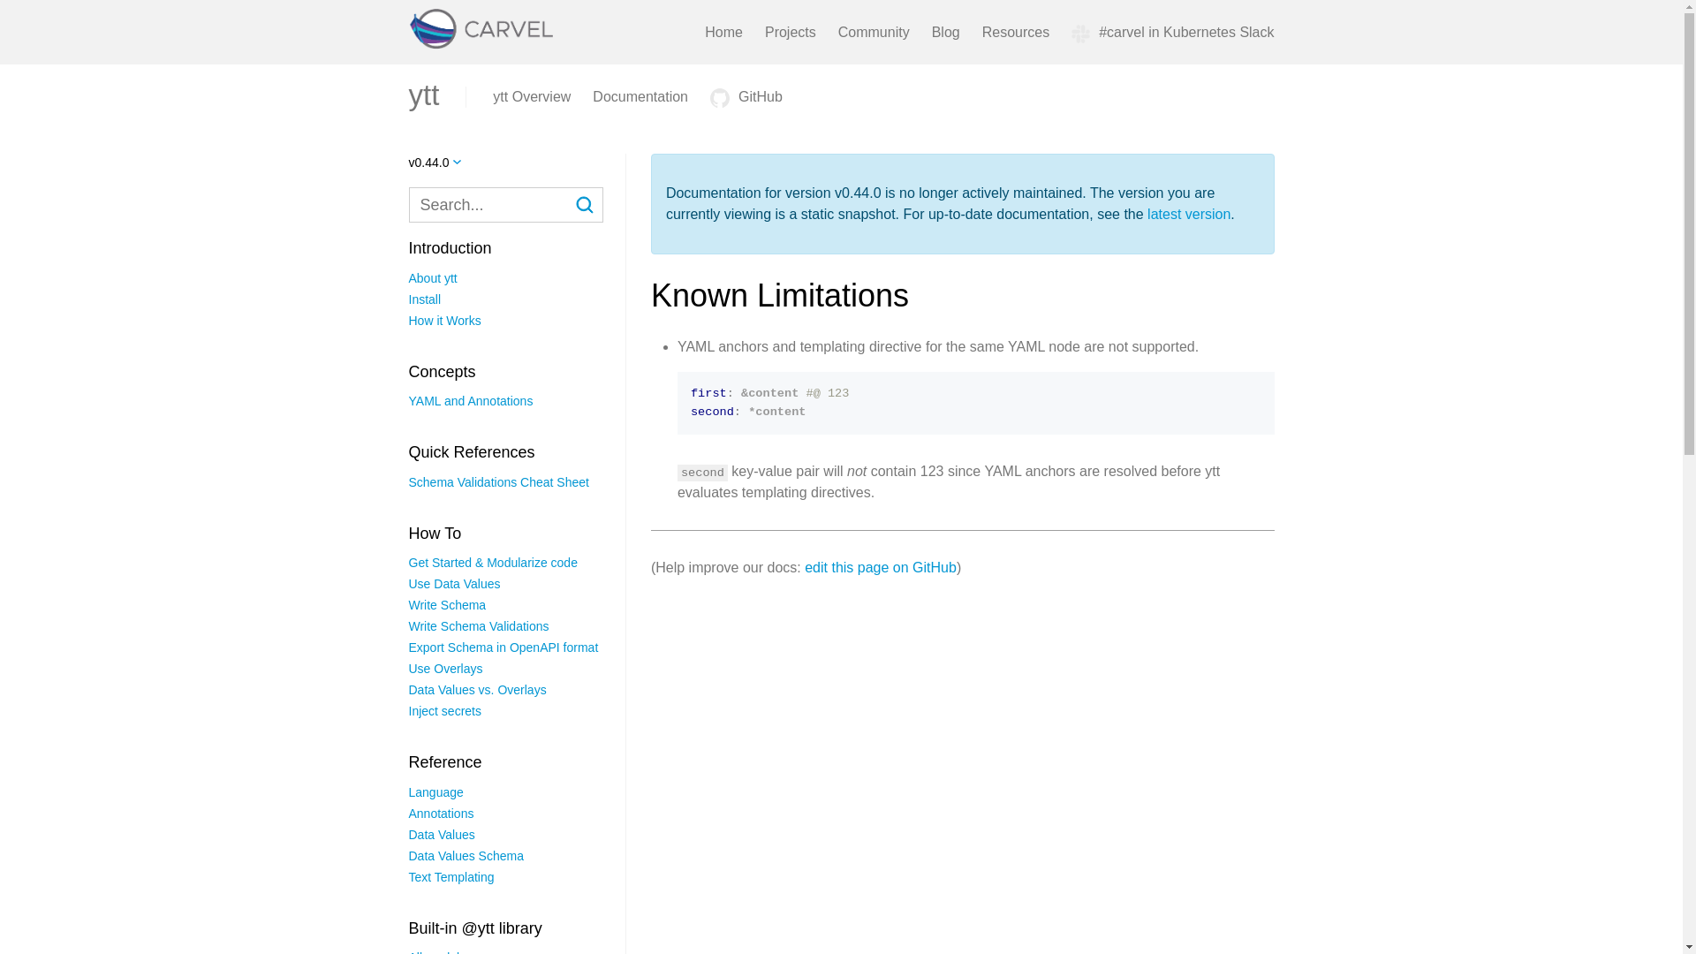 The height and width of the screenshot is (954, 1696). What do you see at coordinates (723, 32) in the screenshot?
I see `Home` at bounding box center [723, 32].